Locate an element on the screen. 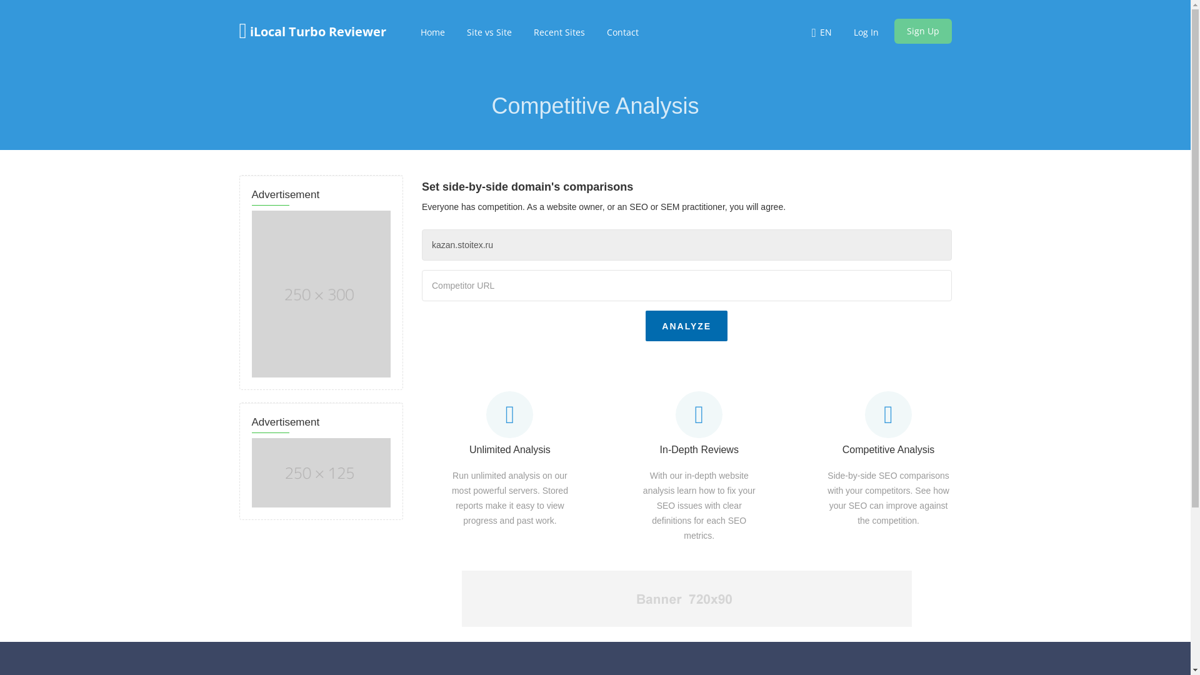  Site vs Site is located at coordinates (489, 32).